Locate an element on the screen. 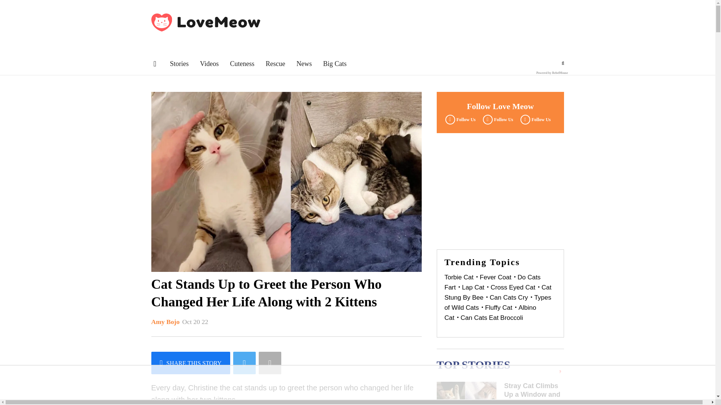 This screenshot has width=721, height=405. Best CMS is located at coordinates (552, 73).